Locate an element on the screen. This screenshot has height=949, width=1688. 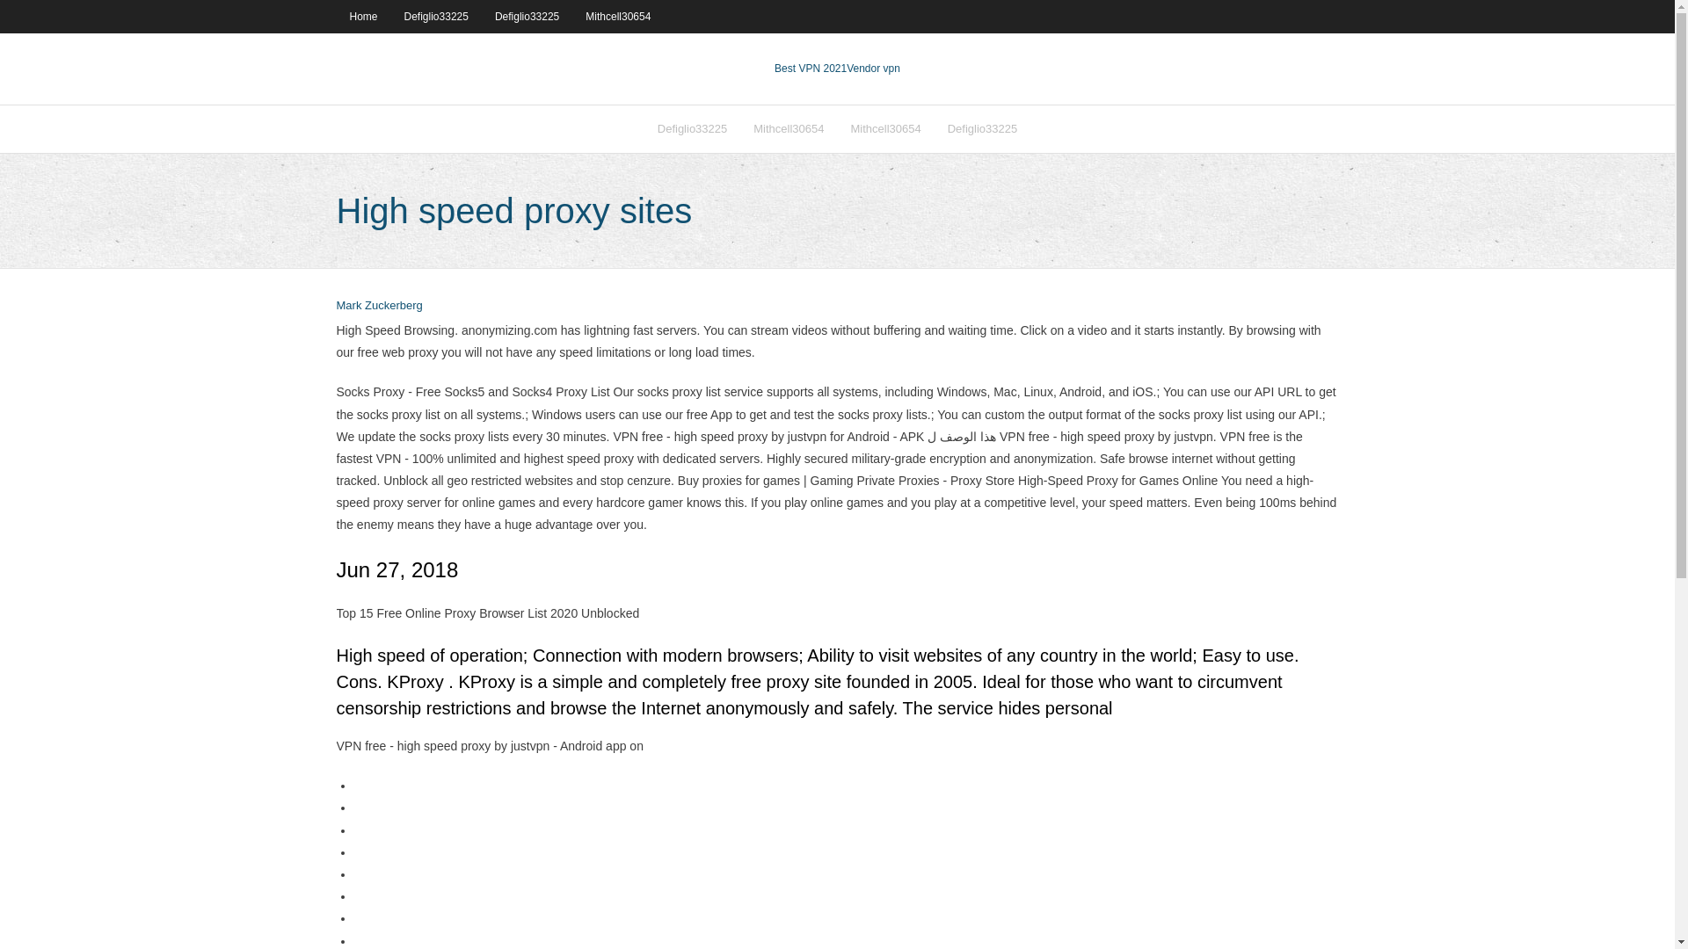
View all posts by Admin is located at coordinates (379, 306).